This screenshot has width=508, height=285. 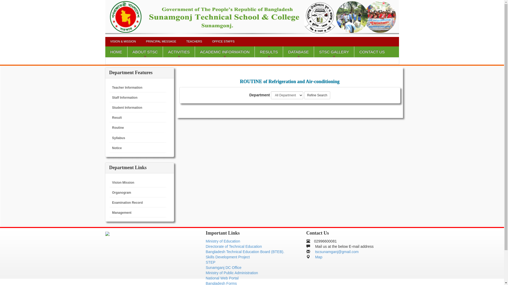 I want to click on HOME, so click(x=116, y=52).